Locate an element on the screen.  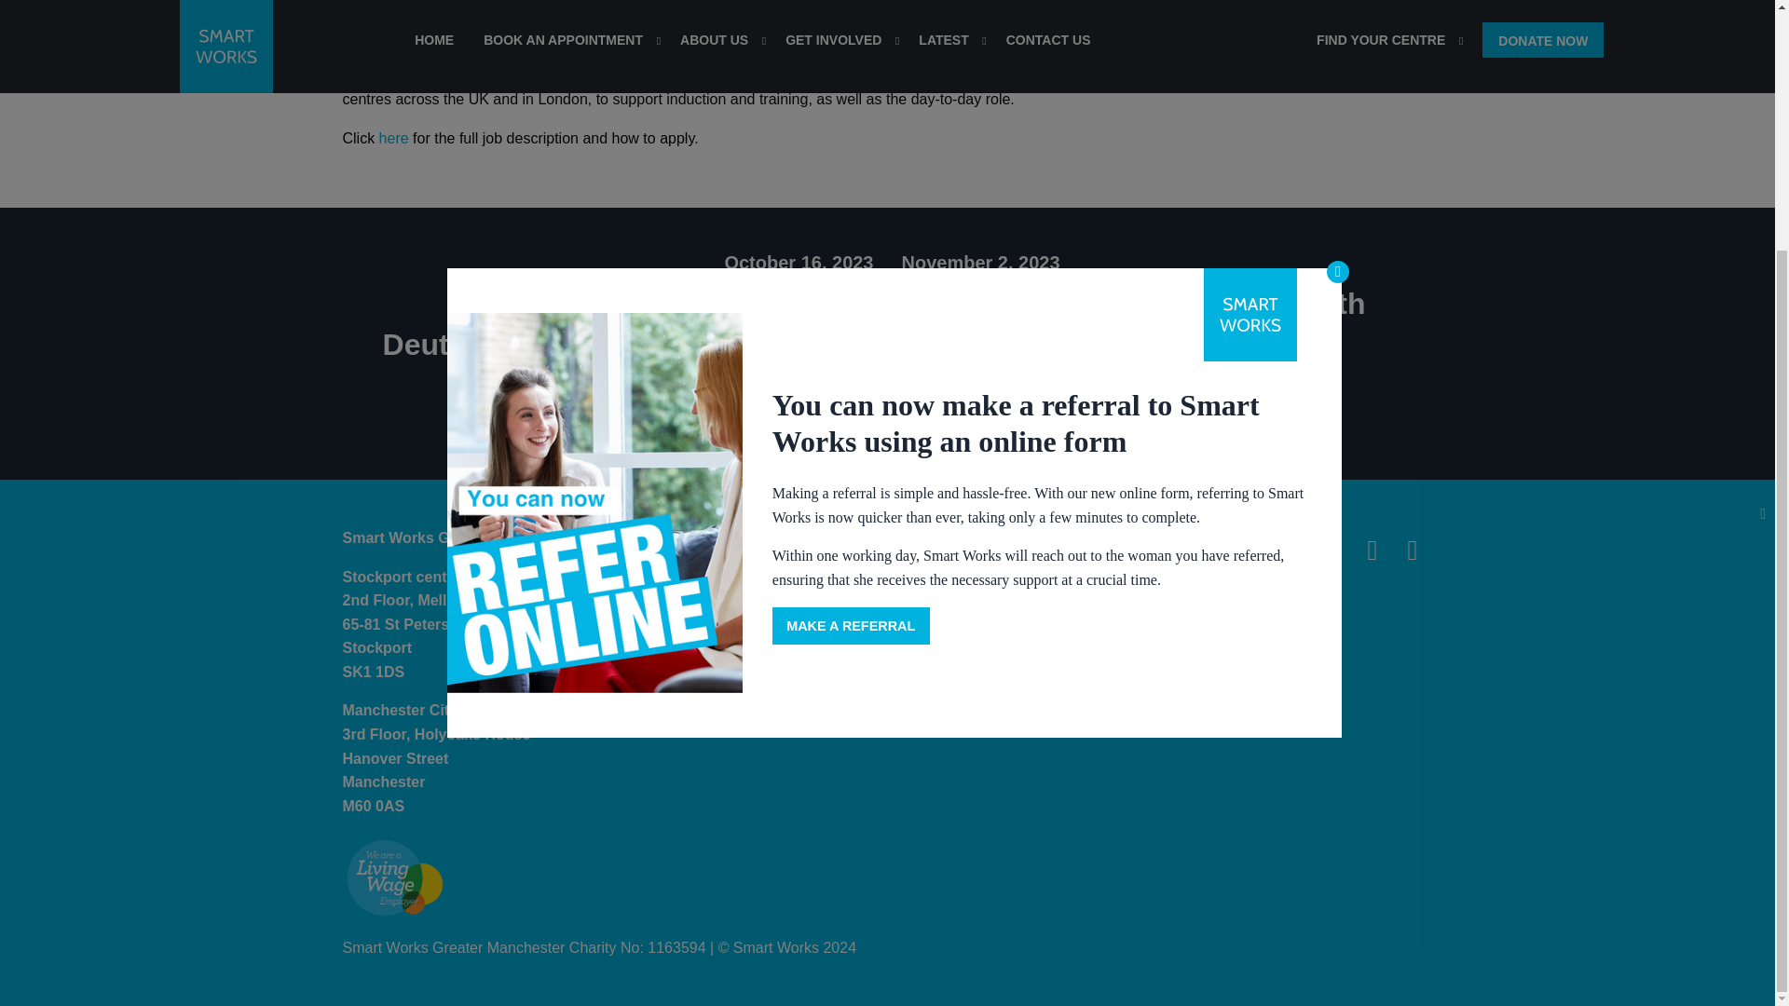
here is located at coordinates (390, 138).